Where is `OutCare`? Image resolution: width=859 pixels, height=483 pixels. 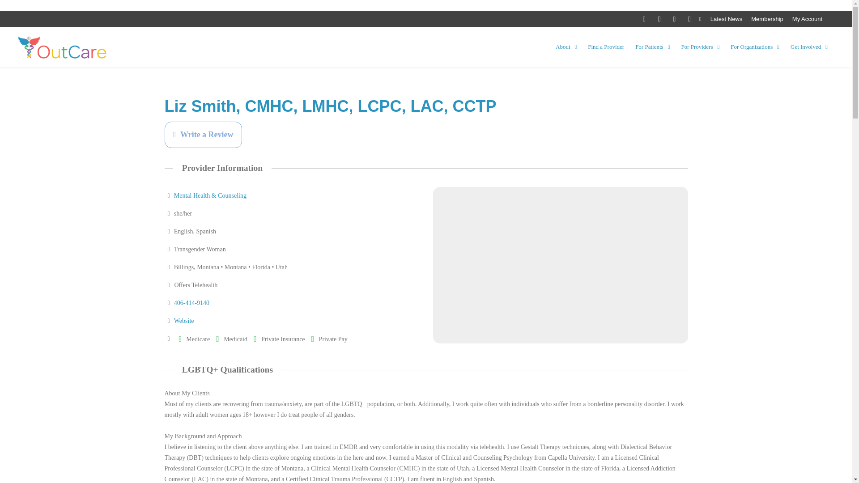 OutCare is located at coordinates (63, 47).